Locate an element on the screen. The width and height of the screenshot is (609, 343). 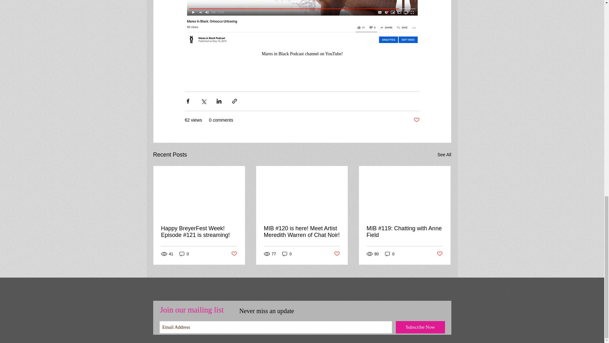
0 is located at coordinates (287, 253).